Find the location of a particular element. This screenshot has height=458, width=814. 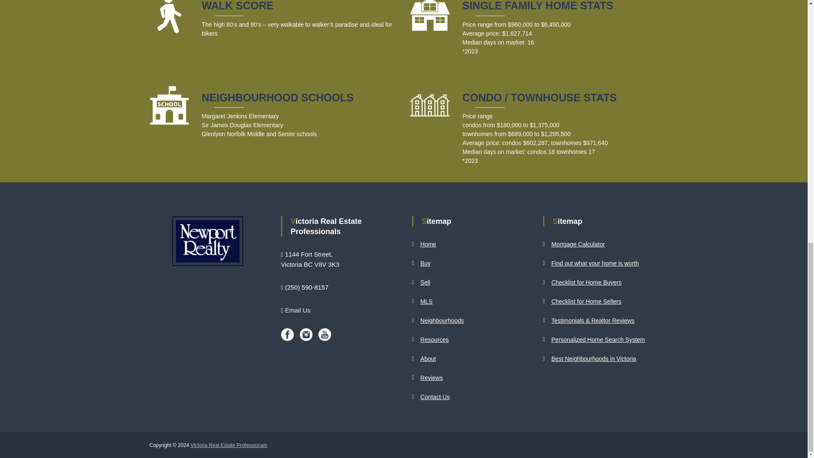

Home is located at coordinates (428, 244).